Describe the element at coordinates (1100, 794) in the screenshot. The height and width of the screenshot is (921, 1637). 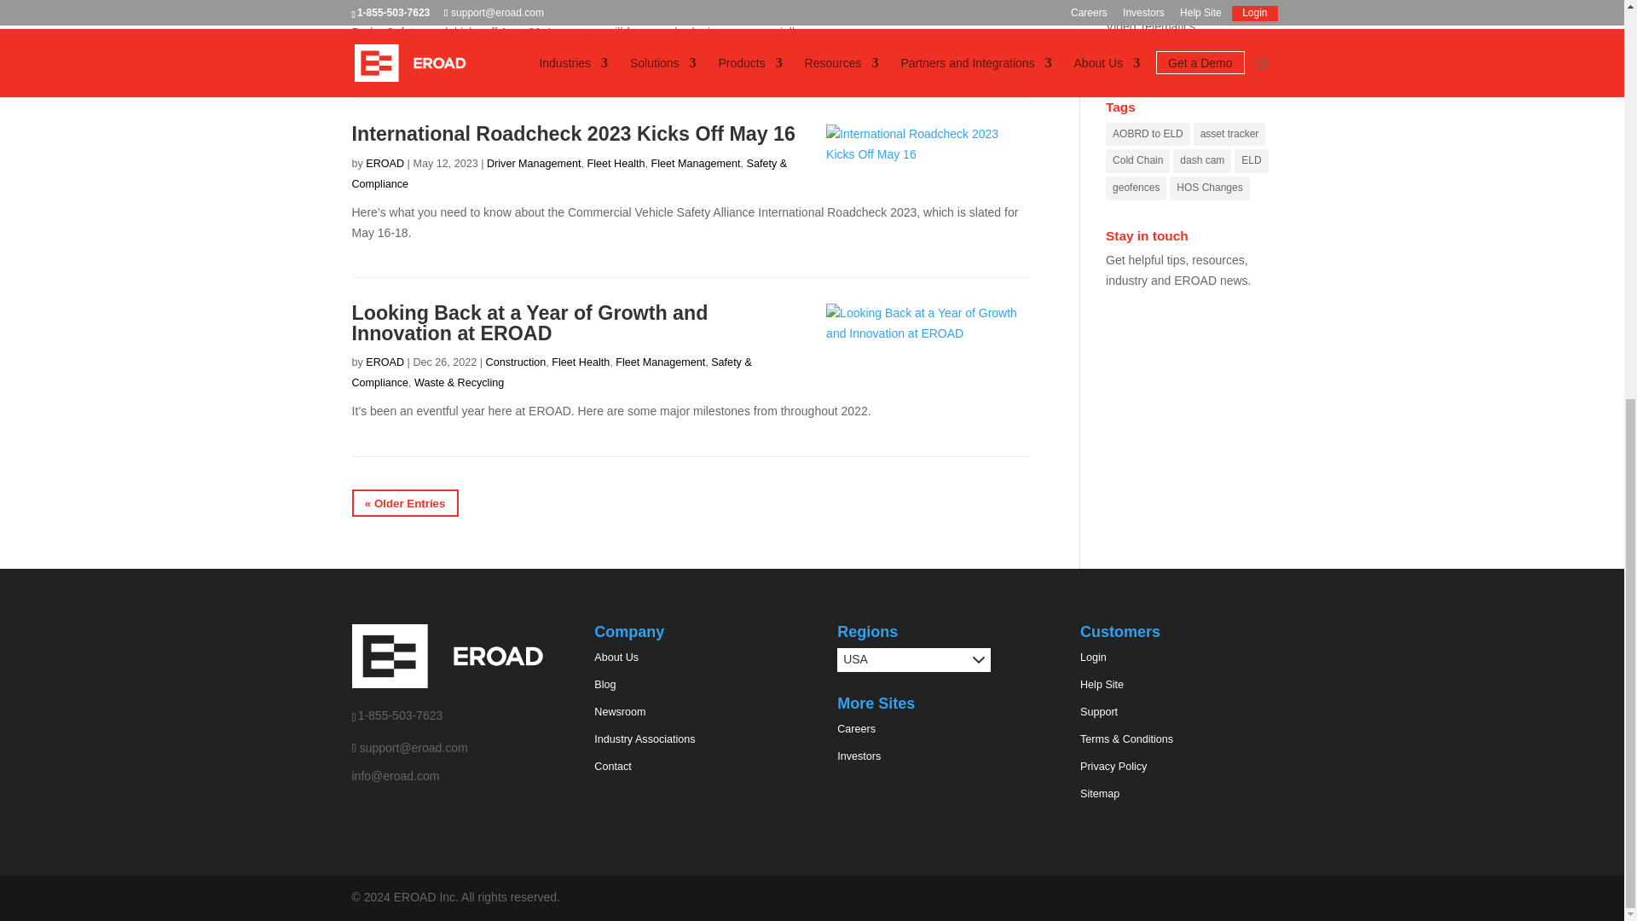
I see `Sitemap` at that location.